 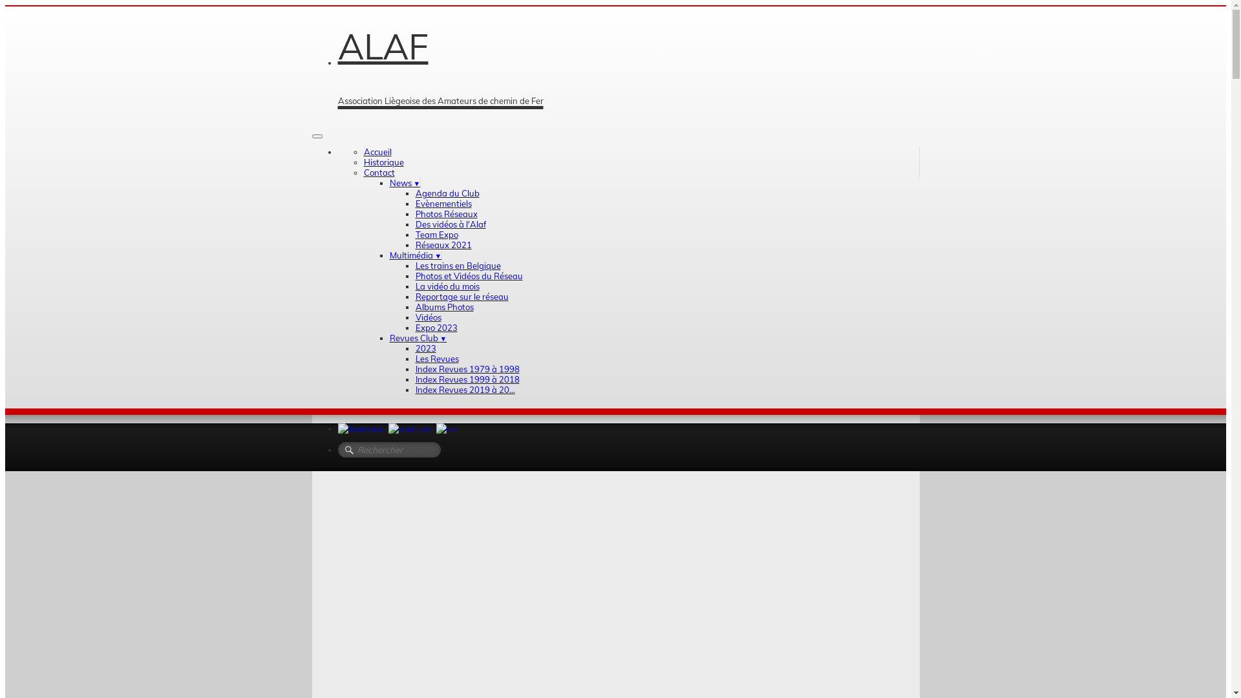 I want to click on 2023, so click(x=425, y=348).